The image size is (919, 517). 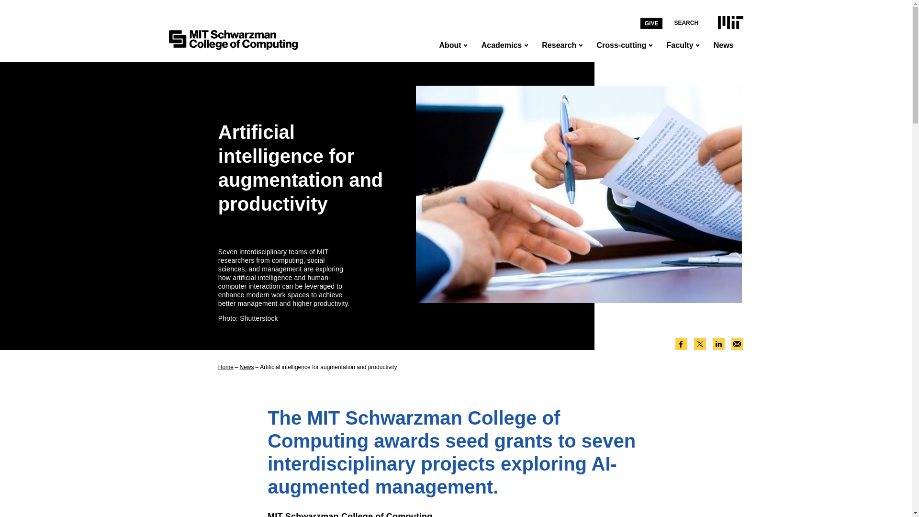 What do you see at coordinates (700, 344) in the screenshot?
I see `X` at bounding box center [700, 344].